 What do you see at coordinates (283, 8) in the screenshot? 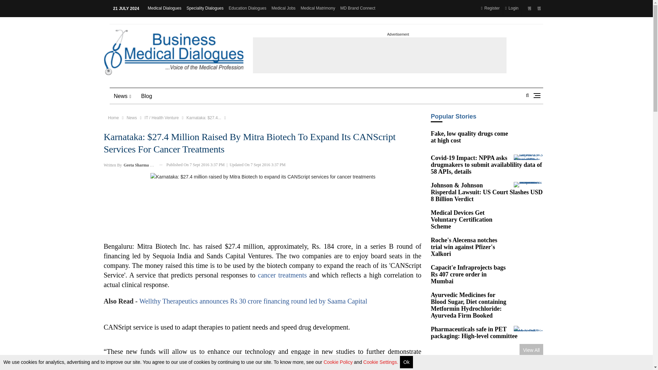
I see `Medical Jobs` at bounding box center [283, 8].